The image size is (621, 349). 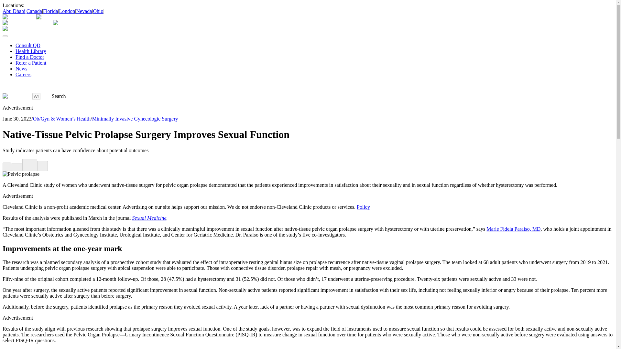 What do you see at coordinates (28, 45) in the screenshot?
I see `Consult QD` at bounding box center [28, 45].